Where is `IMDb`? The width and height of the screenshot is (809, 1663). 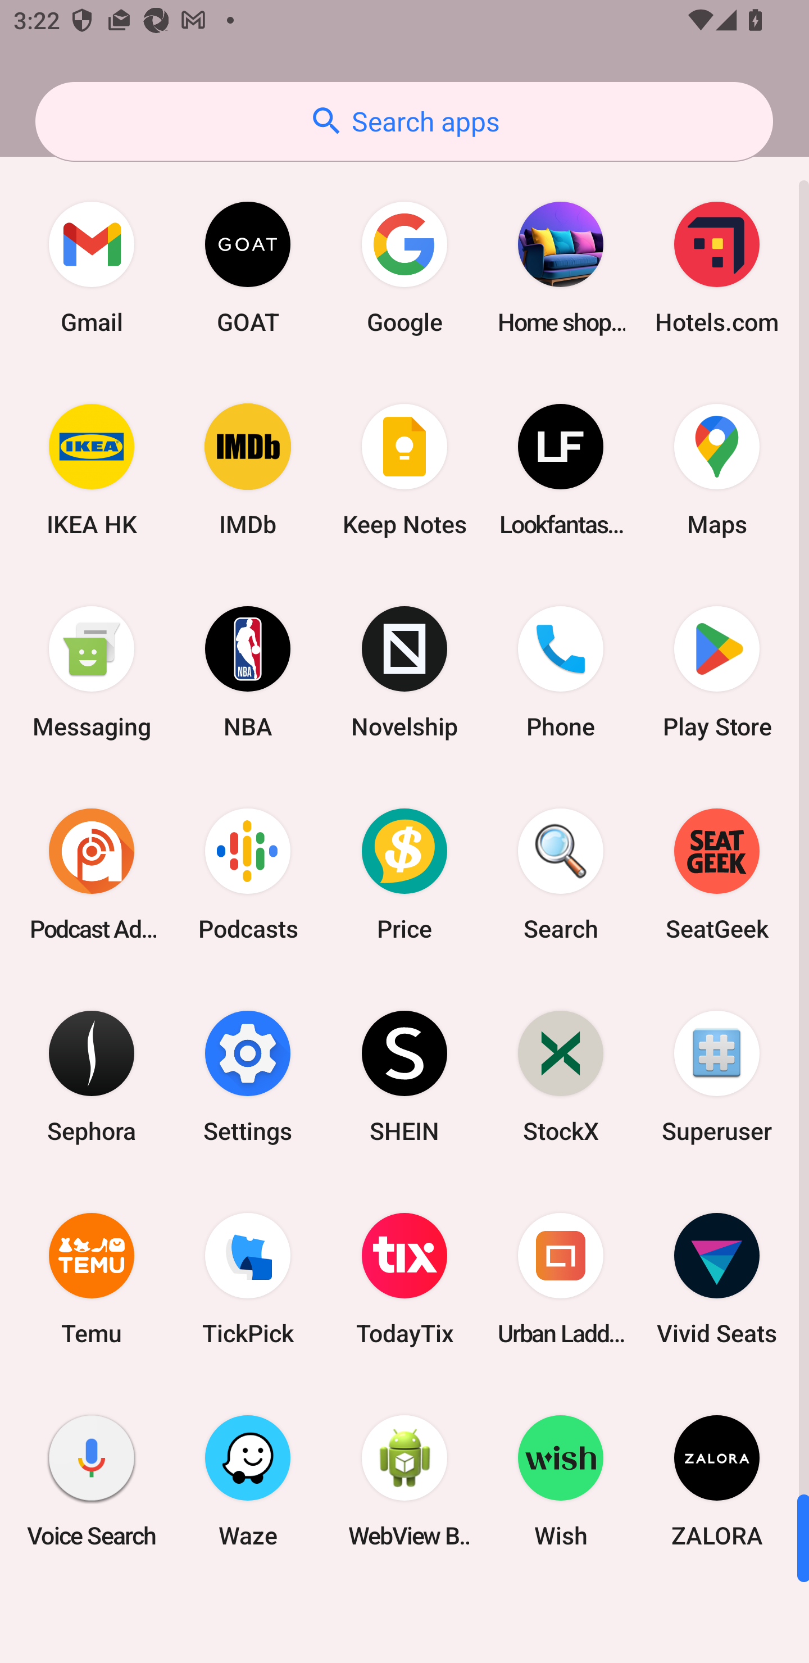 IMDb is located at coordinates (248, 470).